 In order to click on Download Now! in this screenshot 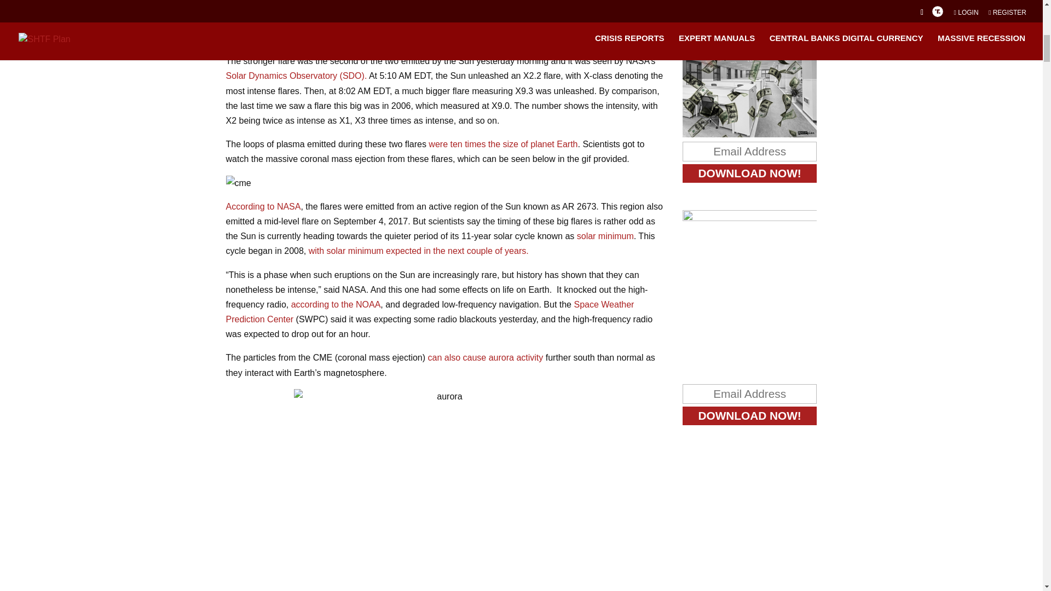, I will do `click(750, 173)`.